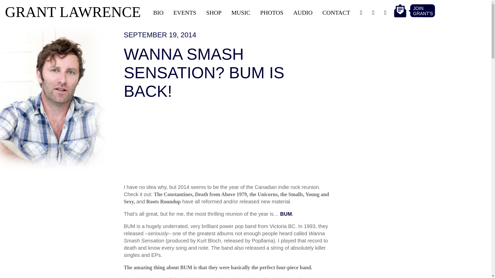 This screenshot has width=495, height=278. Describe the element at coordinates (336, 13) in the screenshot. I see `CONTACT` at that location.